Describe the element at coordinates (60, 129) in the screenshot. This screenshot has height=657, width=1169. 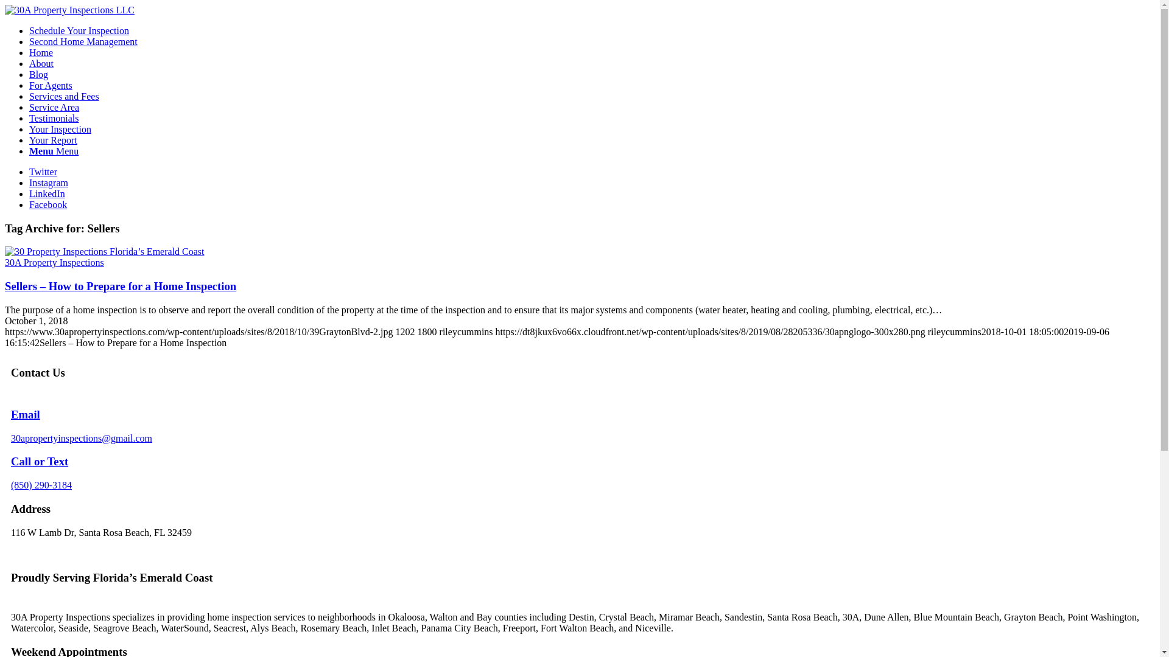
I see `Your Inspection` at that location.